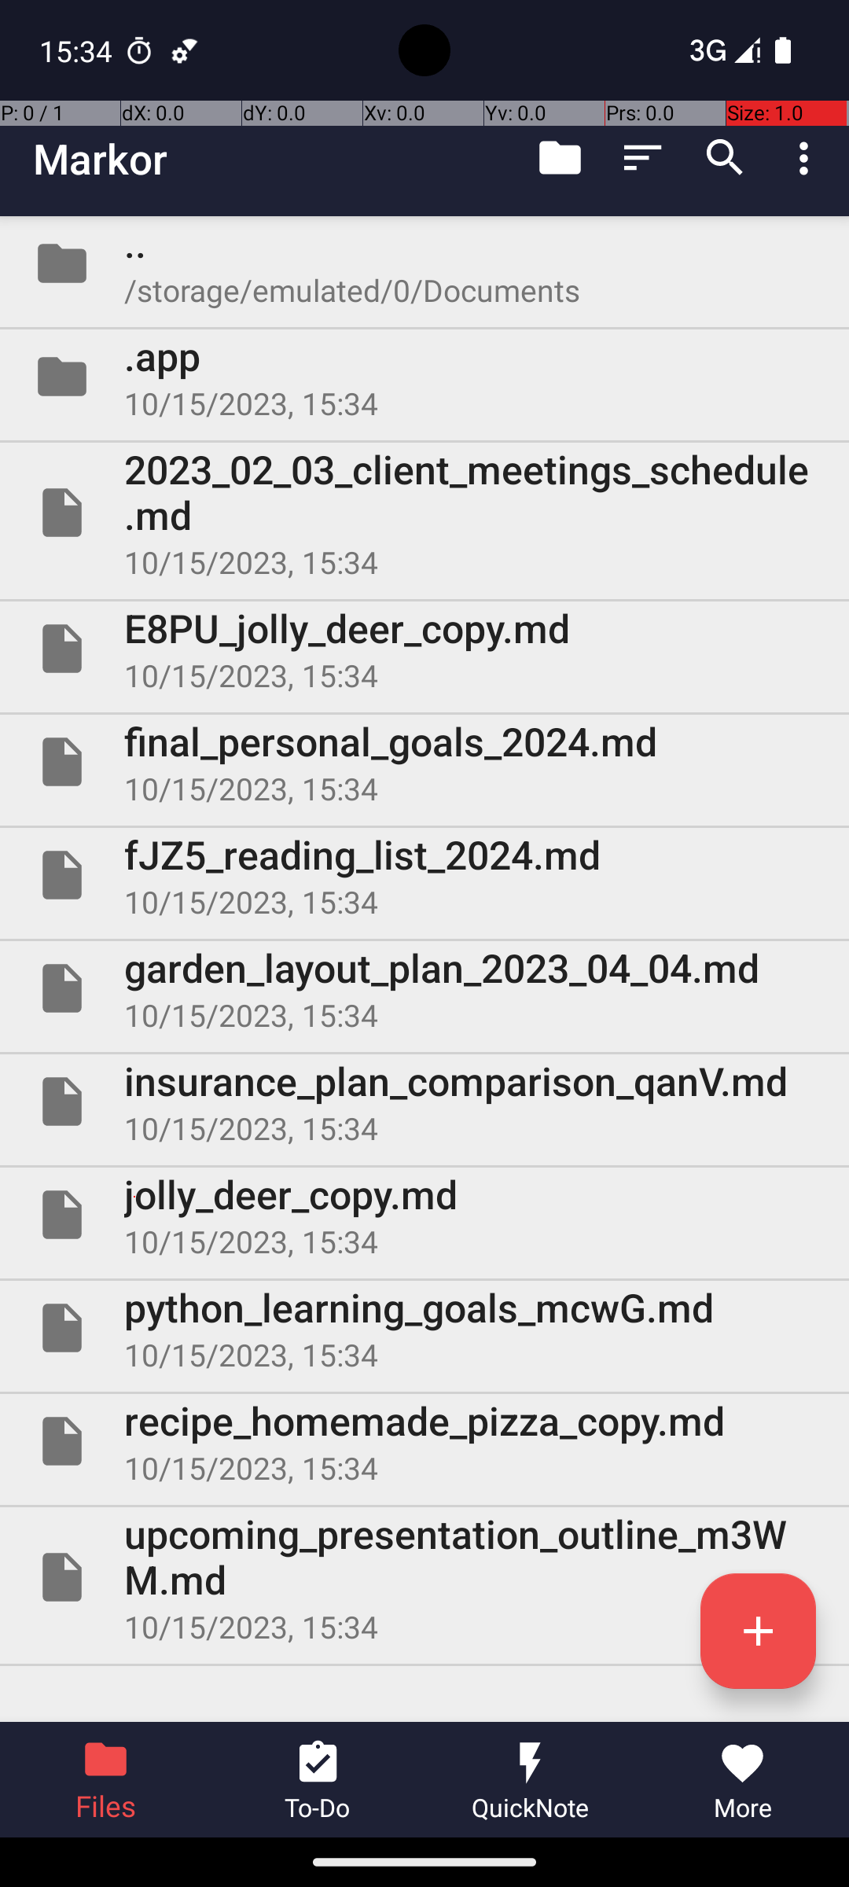 Image resolution: width=849 pixels, height=1887 pixels. What do you see at coordinates (424, 649) in the screenshot?
I see `File E8PU_jolly_deer_copy.md ` at bounding box center [424, 649].